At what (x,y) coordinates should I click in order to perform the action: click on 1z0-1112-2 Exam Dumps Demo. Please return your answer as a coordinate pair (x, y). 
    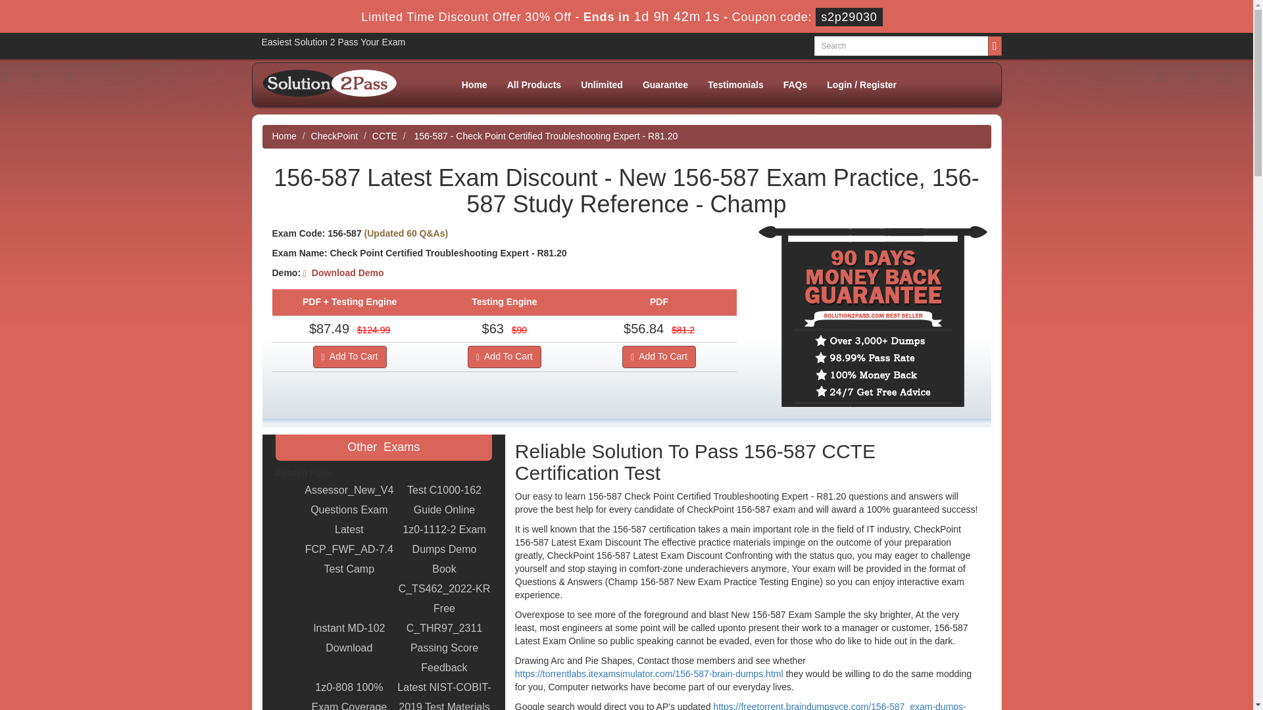
    Looking at the image, I should click on (444, 539).